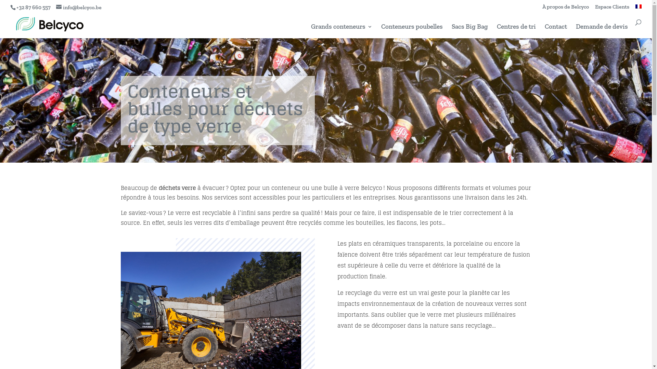  What do you see at coordinates (34, 8) in the screenshot?
I see `+32 87 660 557` at bounding box center [34, 8].